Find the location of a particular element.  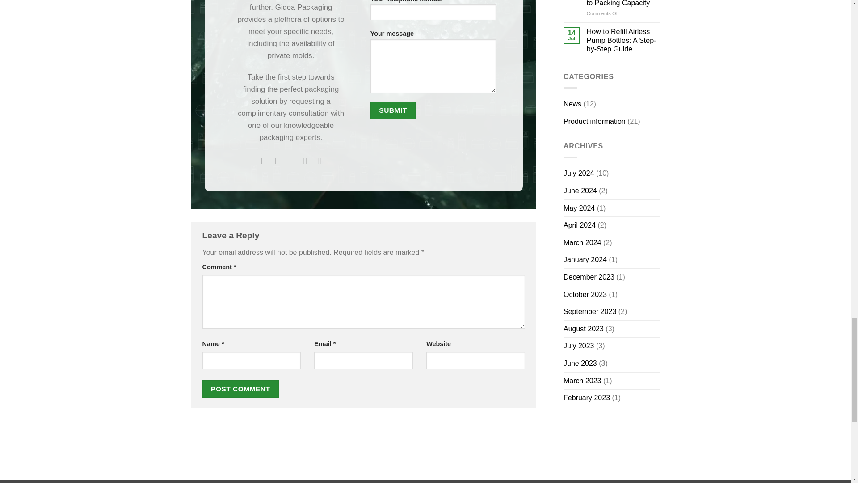

Submit is located at coordinates (393, 110).